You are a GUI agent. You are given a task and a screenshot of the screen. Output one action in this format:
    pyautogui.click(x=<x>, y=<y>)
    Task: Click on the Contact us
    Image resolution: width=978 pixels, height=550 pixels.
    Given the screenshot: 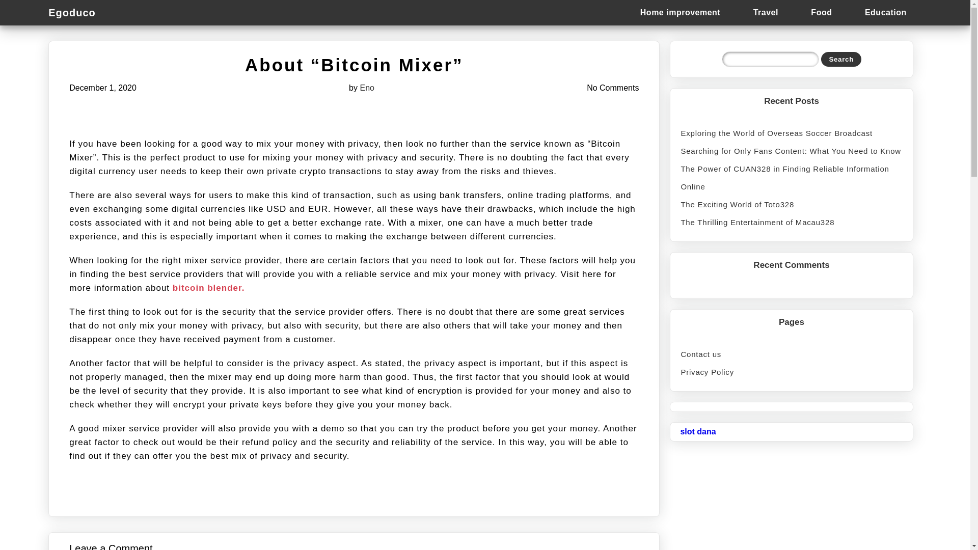 What is the action you would take?
    pyautogui.click(x=791, y=354)
    